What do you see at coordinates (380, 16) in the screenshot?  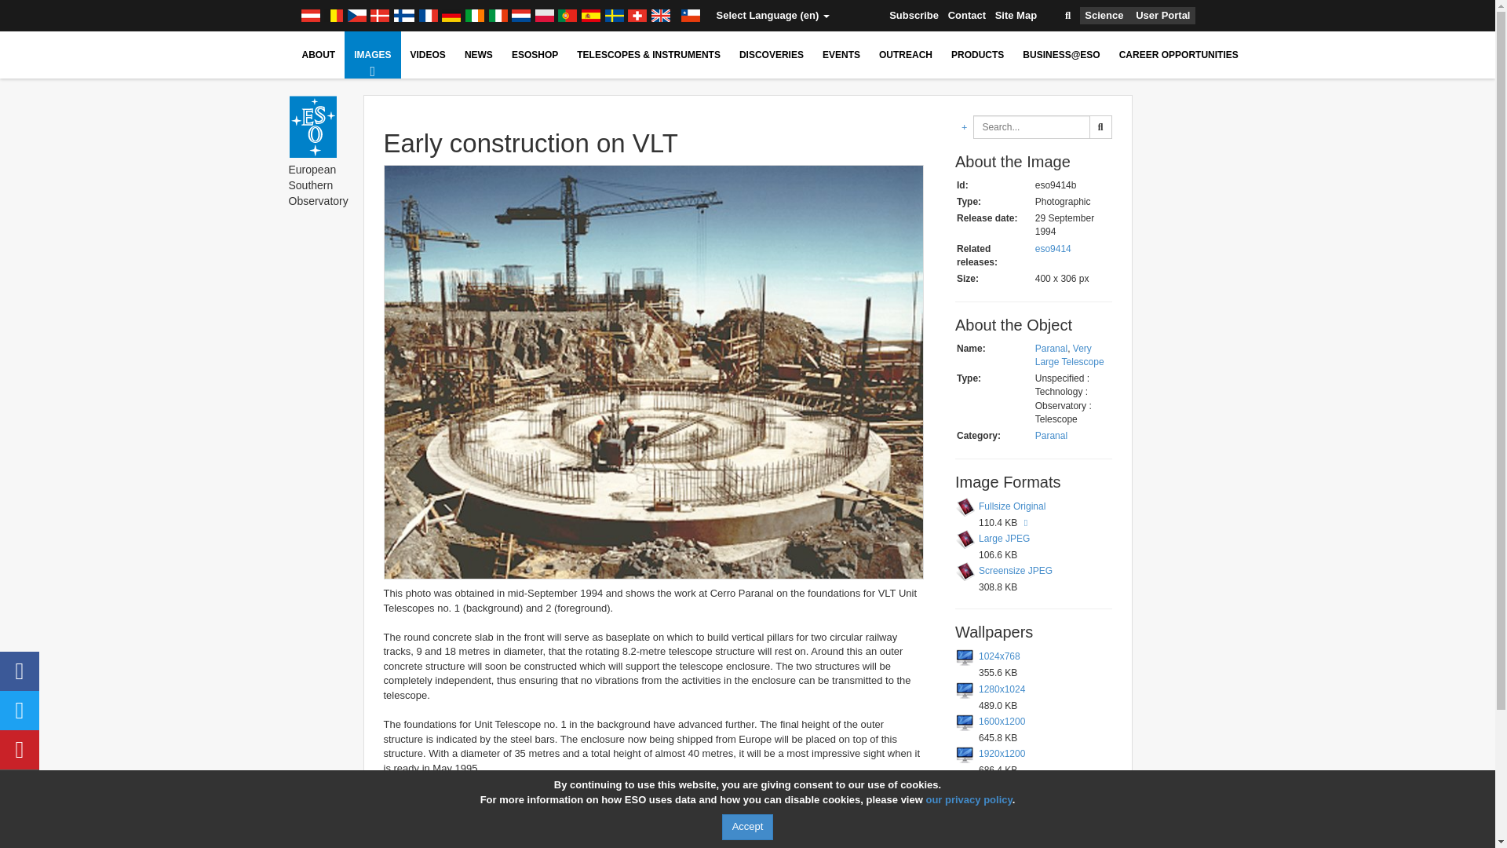 I see `Denmark` at bounding box center [380, 16].